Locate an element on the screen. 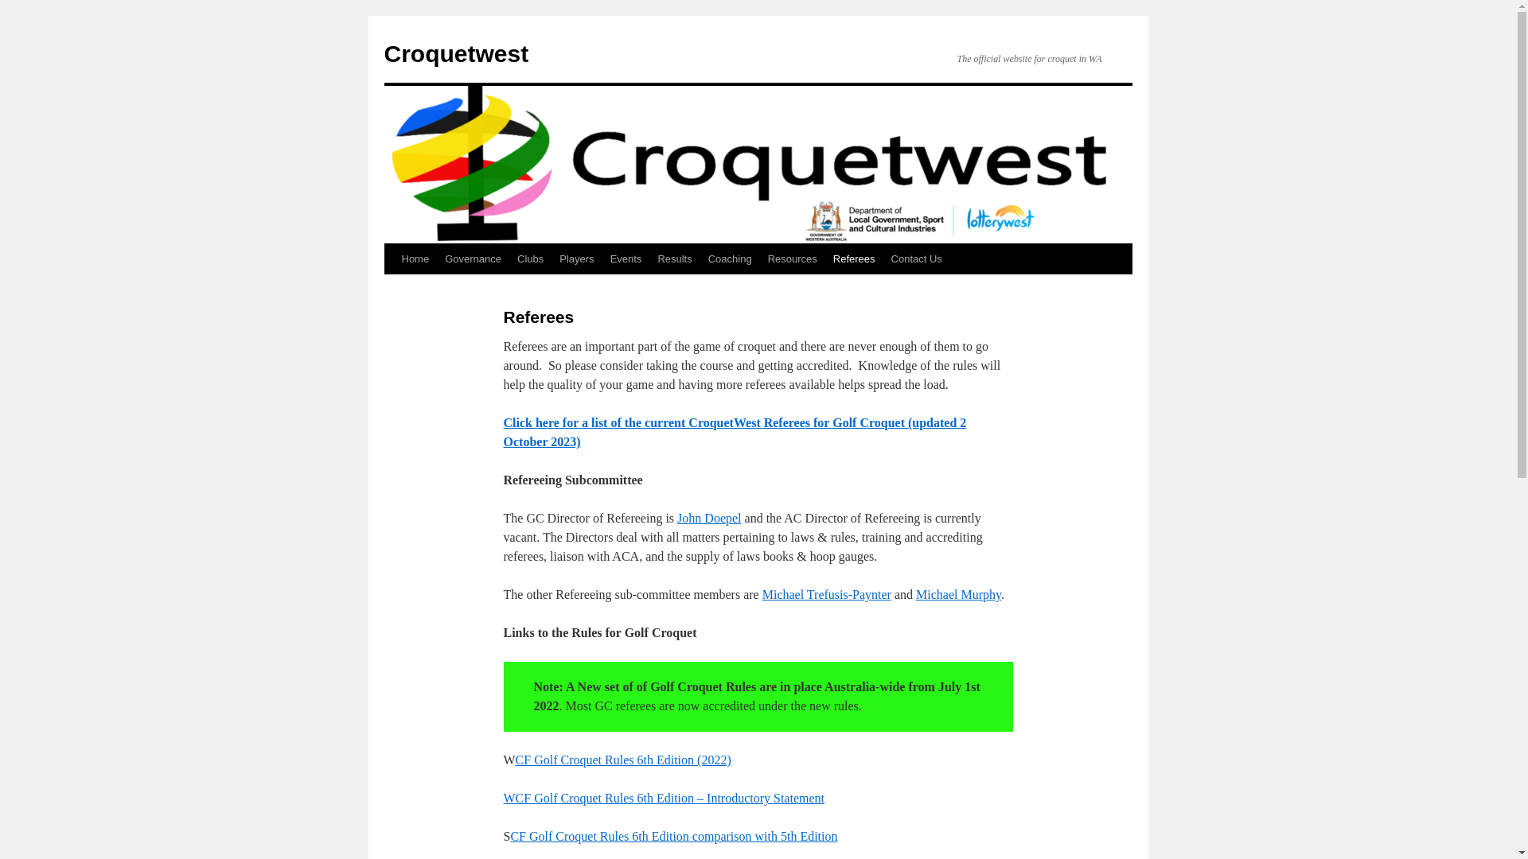 Image resolution: width=1528 pixels, height=859 pixels. Results is located at coordinates (675, 259).